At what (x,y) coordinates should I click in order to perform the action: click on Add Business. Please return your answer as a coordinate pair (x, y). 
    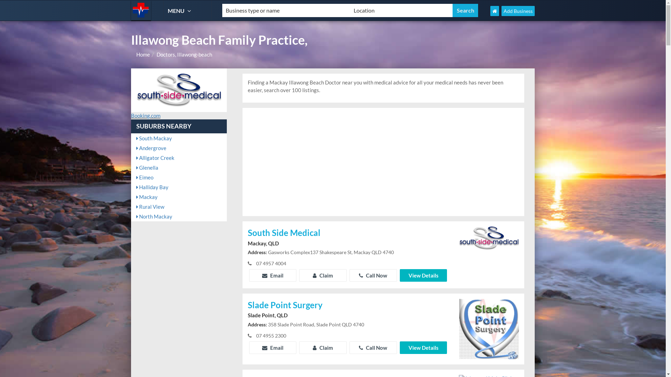
    Looking at the image, I should click on (518, 11).